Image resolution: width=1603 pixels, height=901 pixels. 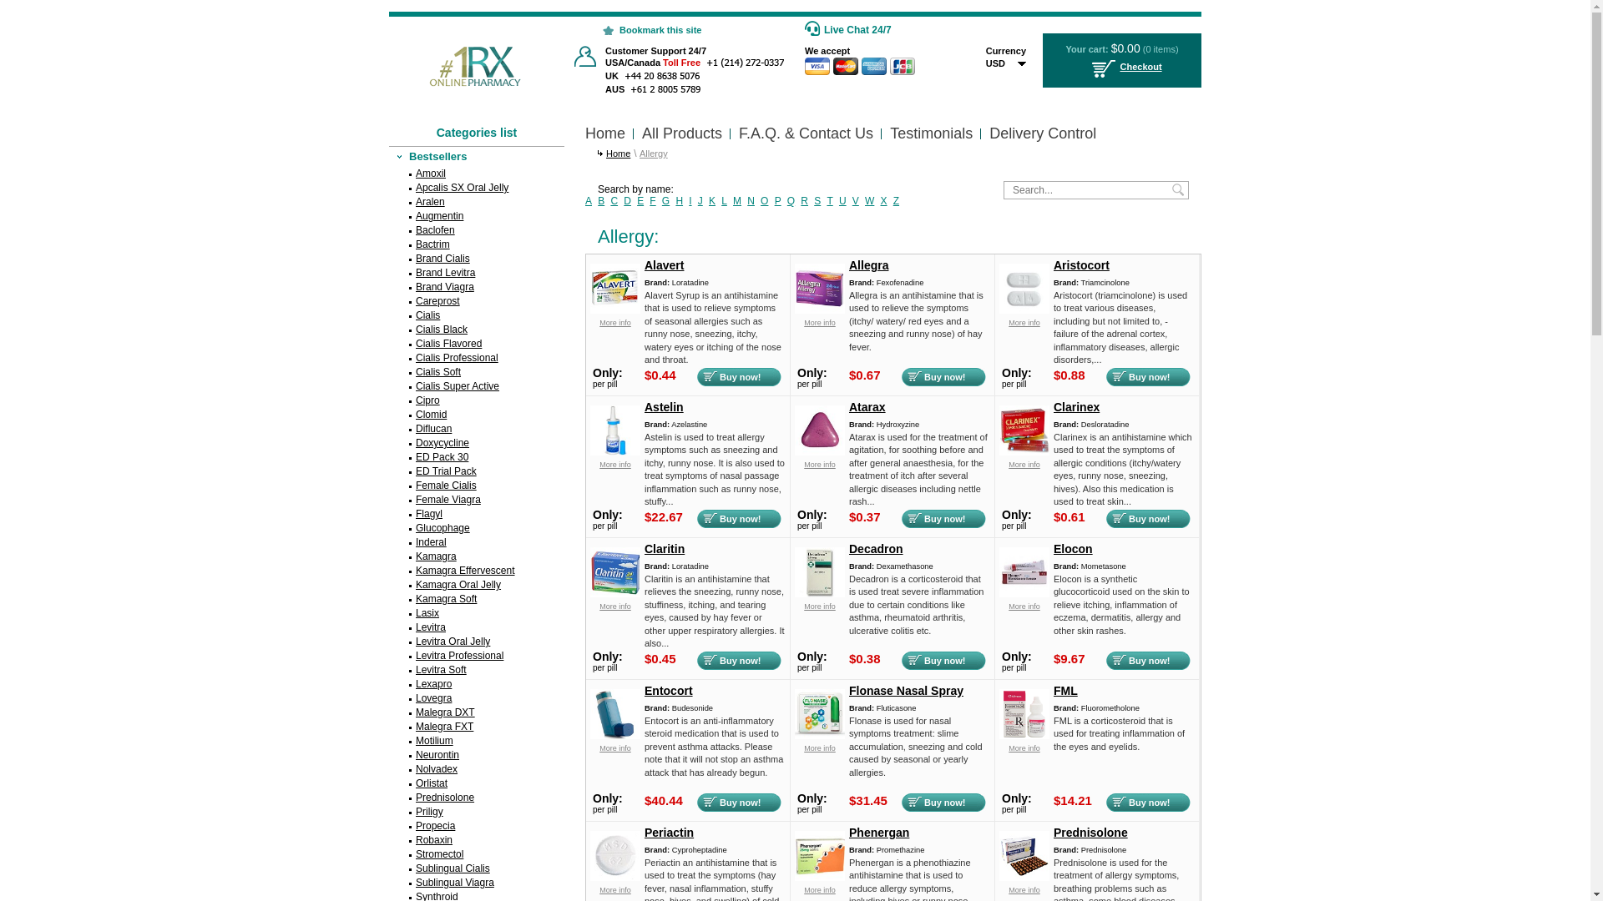 What do you see at coordinates (856, 201) in the screenshot?
I see `V` at bounding box center [856, 201].